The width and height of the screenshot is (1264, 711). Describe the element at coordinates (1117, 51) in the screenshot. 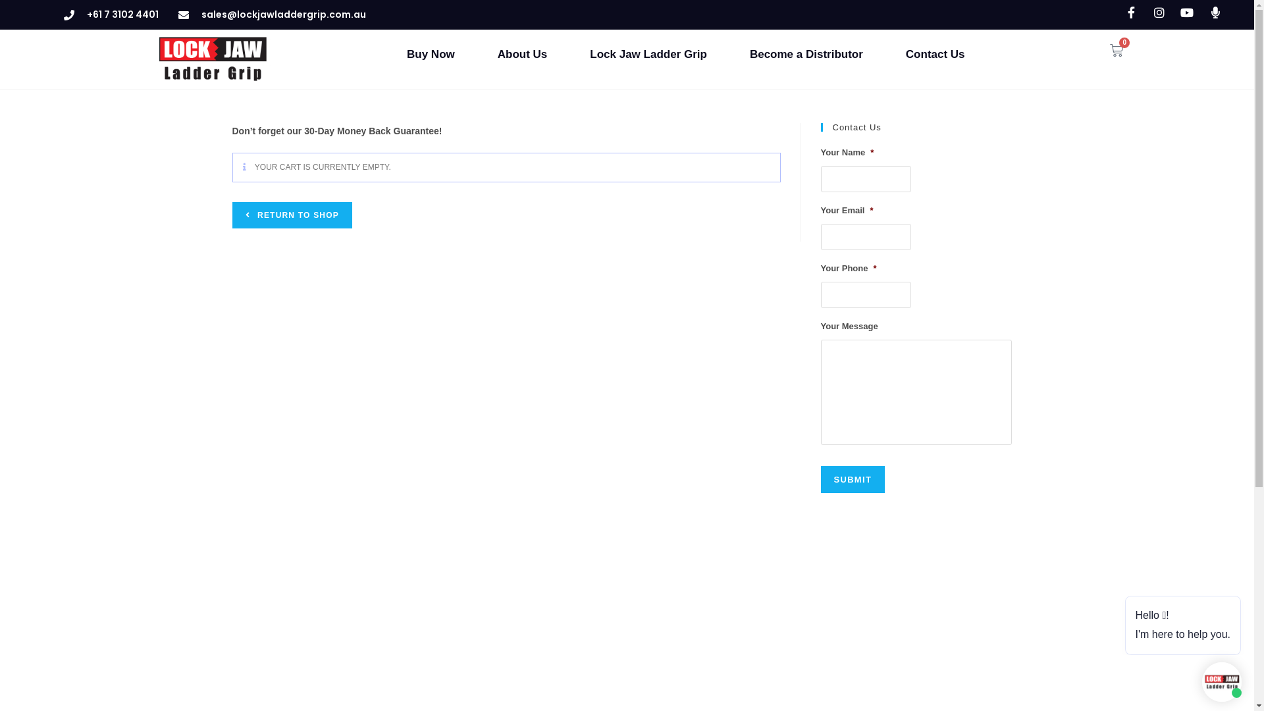

I see `0` at that location.